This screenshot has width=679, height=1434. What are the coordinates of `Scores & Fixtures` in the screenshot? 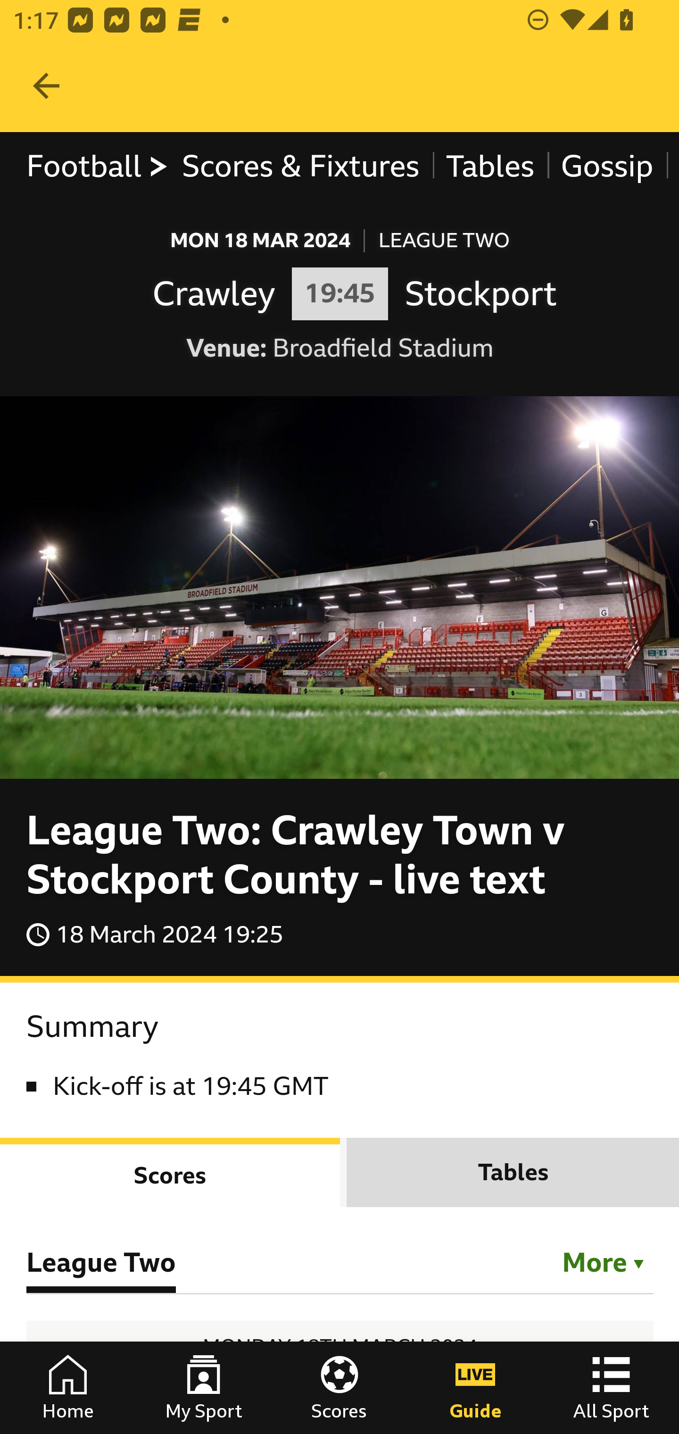 It's located at (301, 166).